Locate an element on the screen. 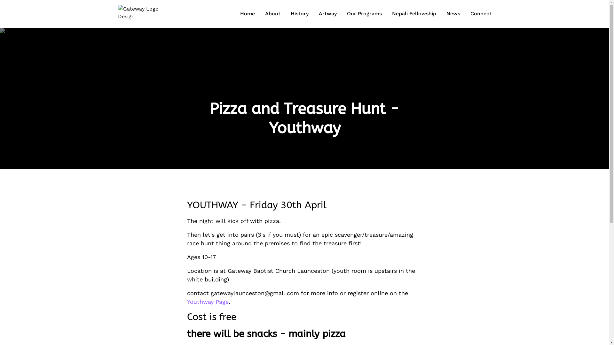 This screenshot has width=614, height=345. Youthway Page is located at coordinates (208, 302).